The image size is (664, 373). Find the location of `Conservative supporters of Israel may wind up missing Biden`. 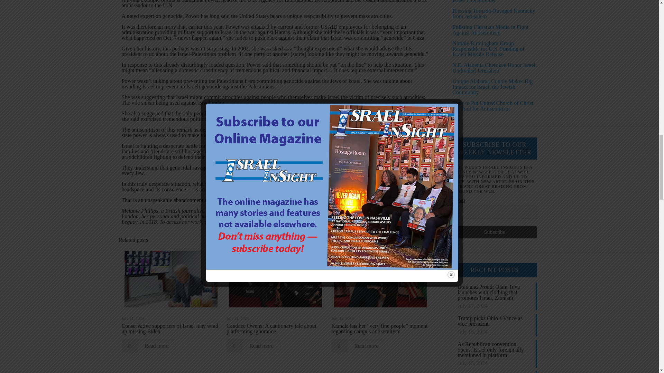

Conservative supporters of Israel may wind up missing Biden is located at coordinates (170, 328).